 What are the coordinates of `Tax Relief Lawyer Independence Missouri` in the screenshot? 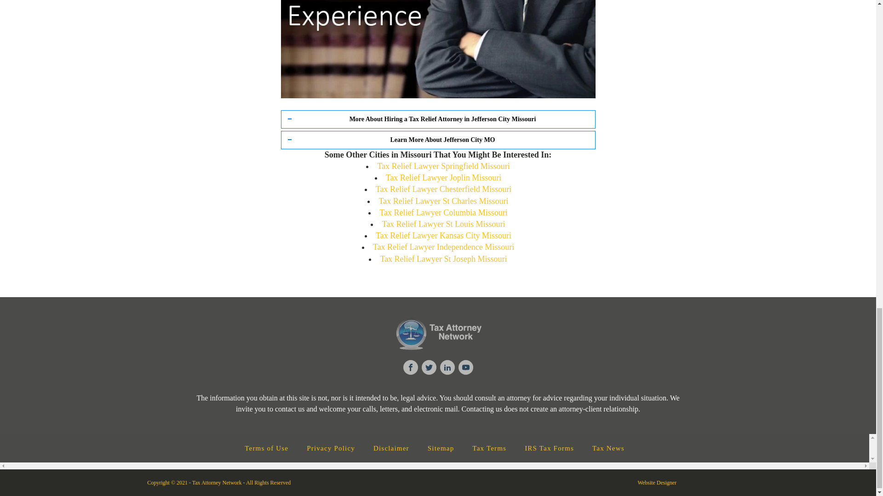 It's located at (443, 247).